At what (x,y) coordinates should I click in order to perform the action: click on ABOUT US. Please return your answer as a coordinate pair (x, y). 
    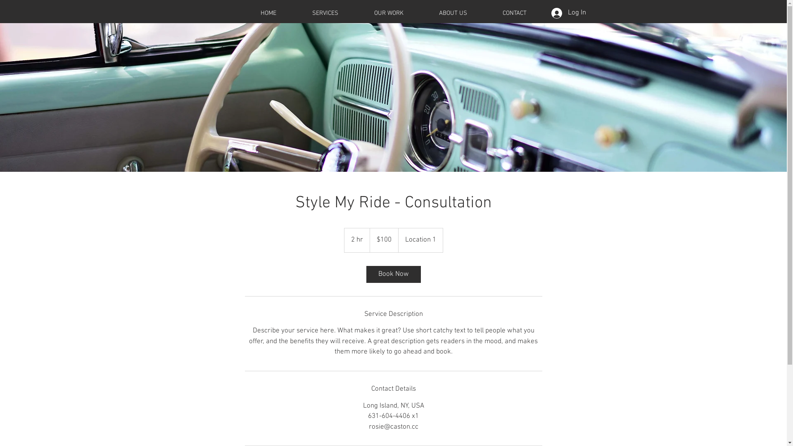
    Looking at the image, I should click on (453, 13).